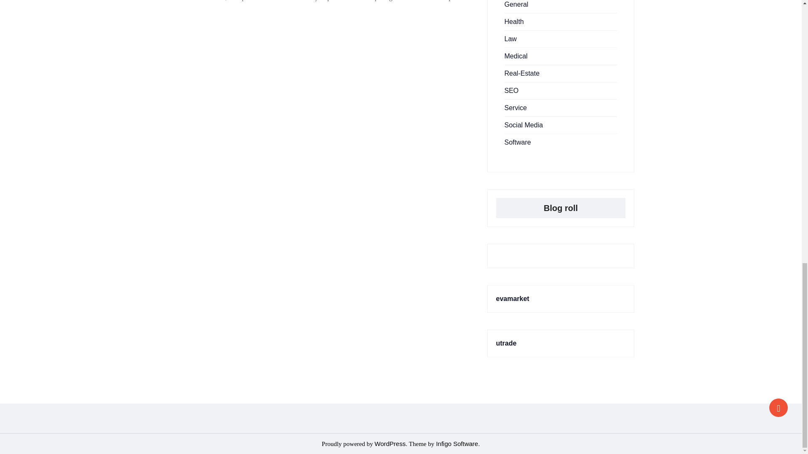 This screenshot has width=808, height=454. I want to click on Social Media, so click(524, 125).